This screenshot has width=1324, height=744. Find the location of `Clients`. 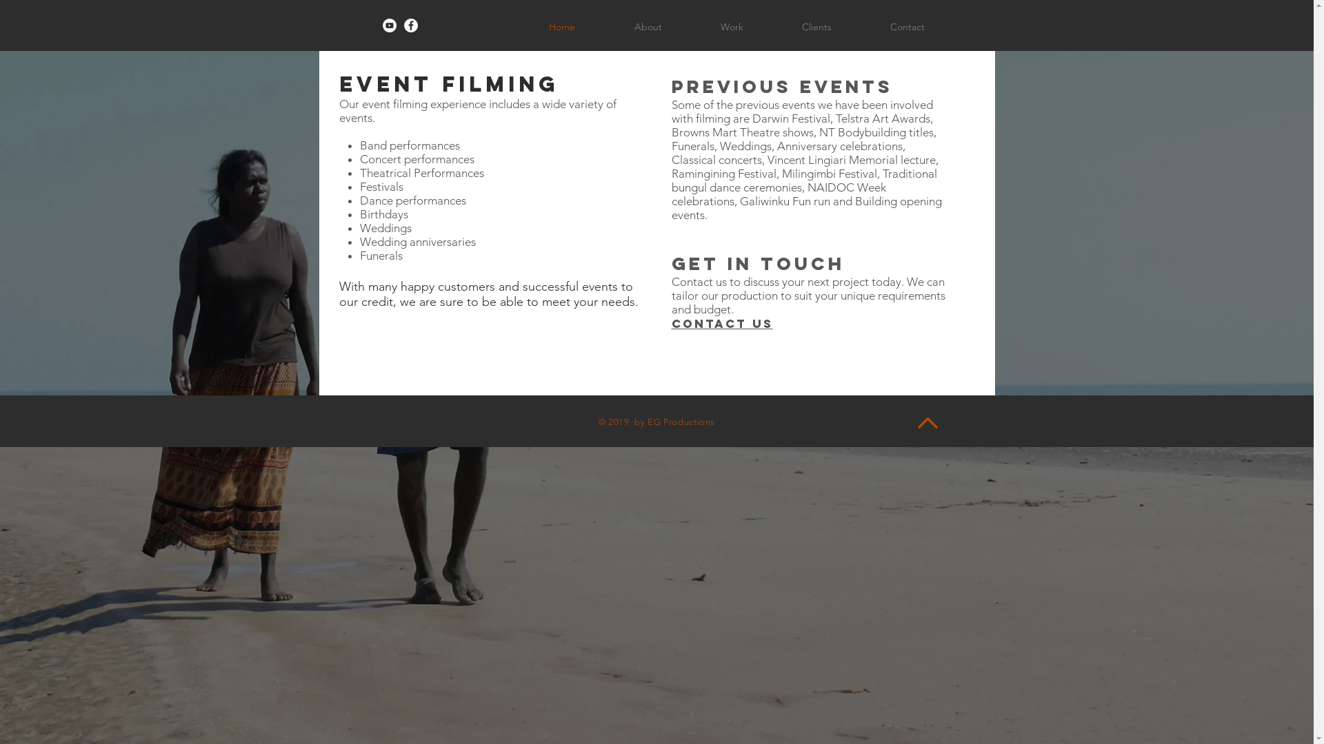

Clients is located at coordinates (816, 27).